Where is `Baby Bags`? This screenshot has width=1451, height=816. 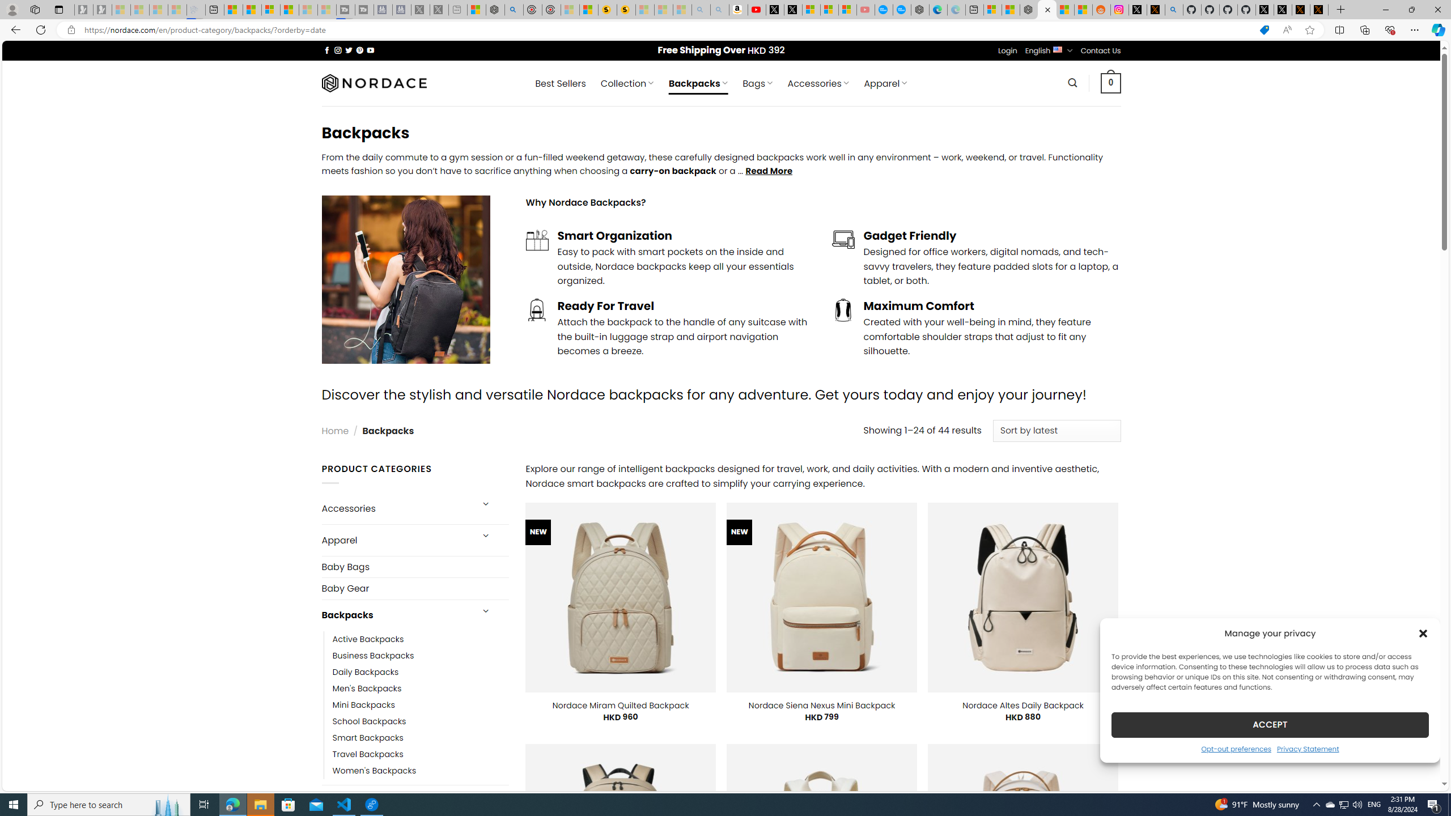
Baby Bags is located at coordinates (415, 567).